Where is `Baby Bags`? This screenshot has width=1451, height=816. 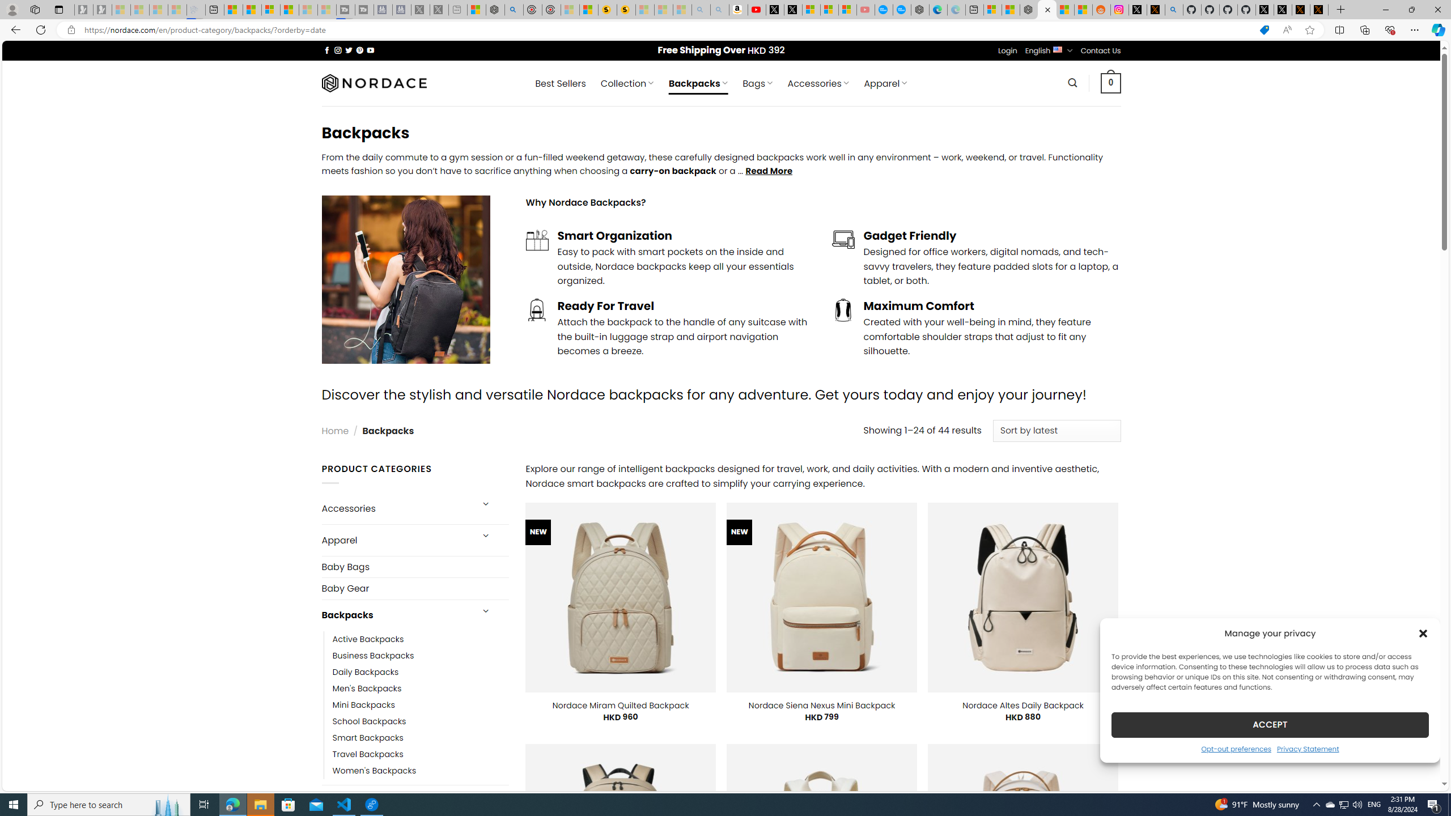
Baby Bags is located at coordinates (415, 567).